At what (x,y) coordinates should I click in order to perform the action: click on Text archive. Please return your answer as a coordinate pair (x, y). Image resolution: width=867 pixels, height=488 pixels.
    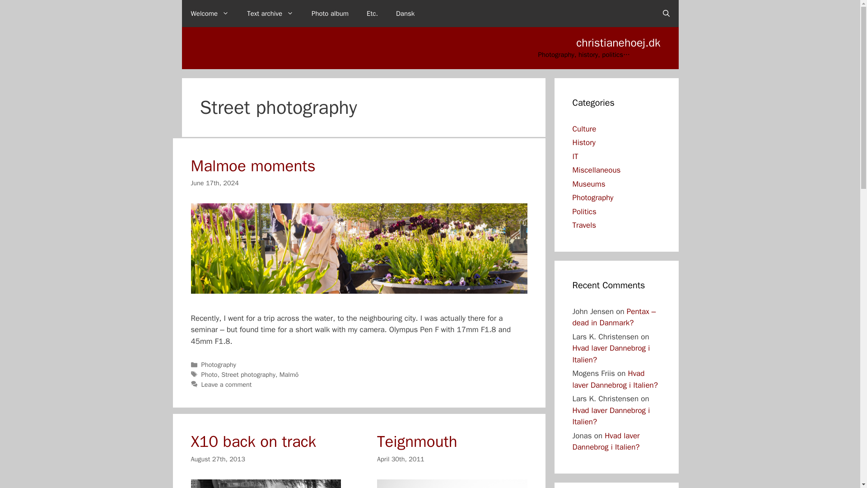
    Looking at the image, I should click on (270, 14).